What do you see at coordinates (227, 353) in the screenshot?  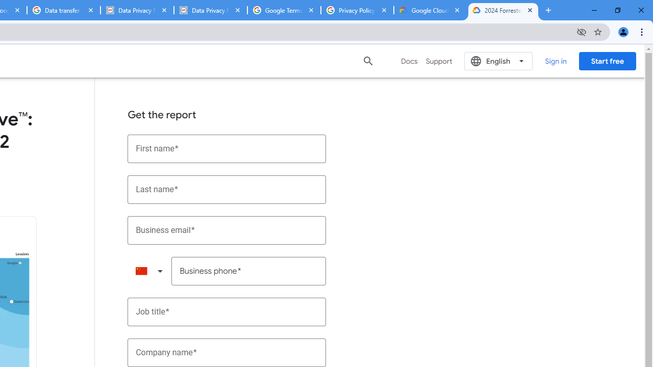 I see `Company name*` at bounding box center [227, 353].